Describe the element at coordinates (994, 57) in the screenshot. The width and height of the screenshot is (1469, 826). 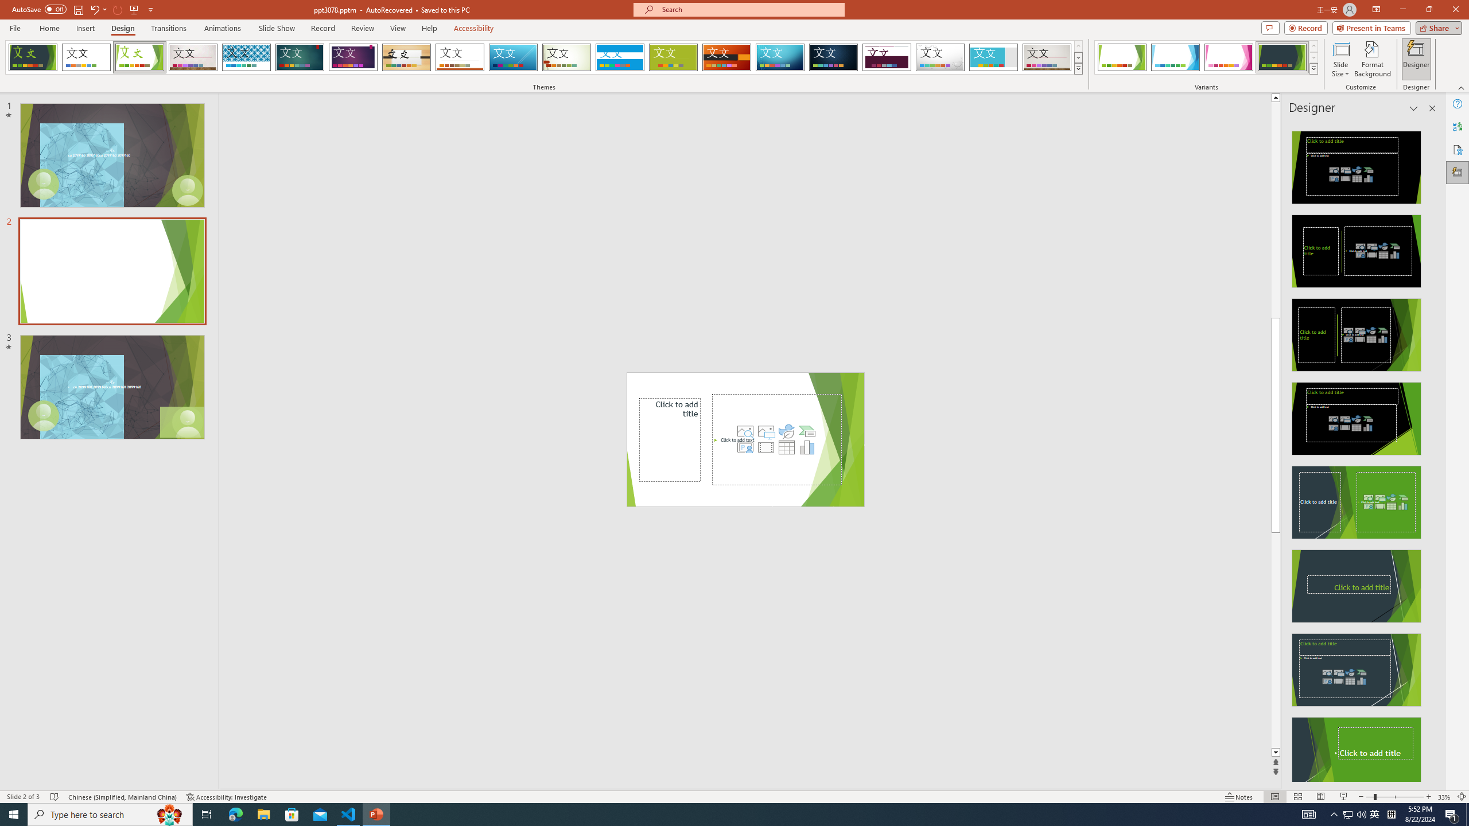
I see `Frame` at that location.